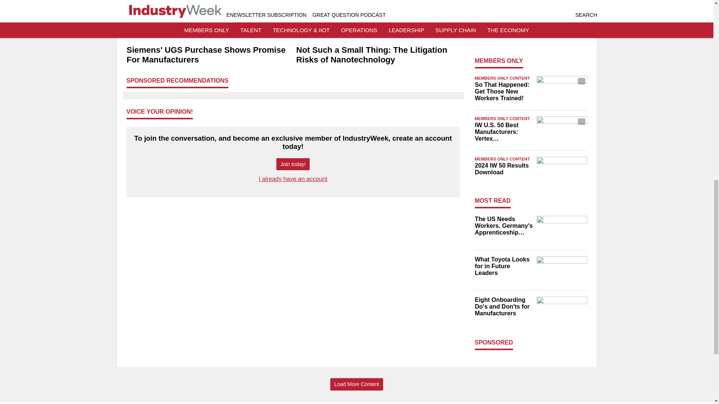 Image resolution: width=719 pixels, height=404 pixels. I want to click on 2024 IW 50 Results Download, so click(503, 169).